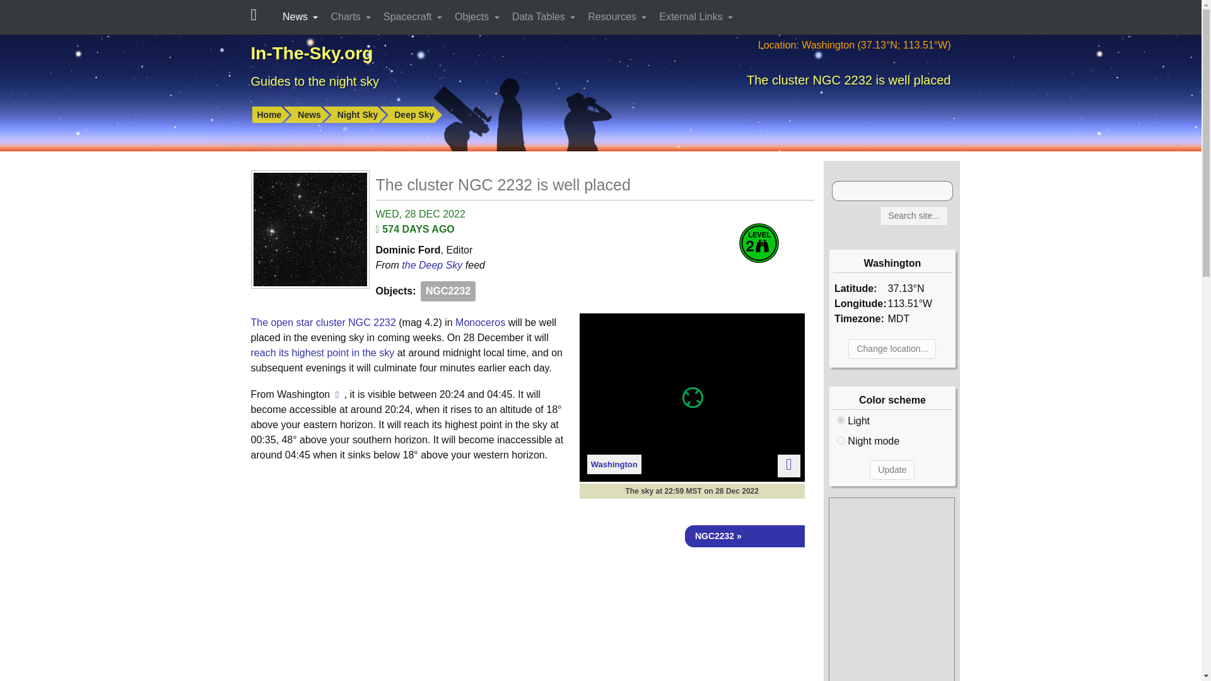  I want to click on Charts, so click(352, 16).